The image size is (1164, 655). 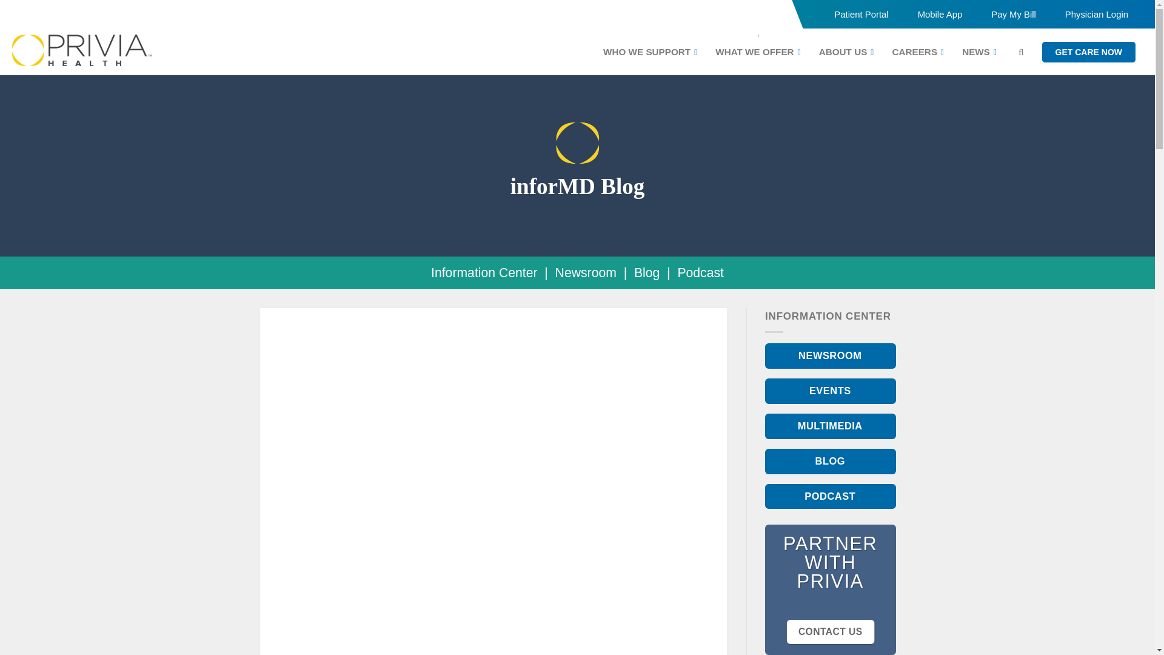 What do you see at coordinates (918, 51) in the screenshot?
I see `CAREERS` at bounding box center [918, 51].